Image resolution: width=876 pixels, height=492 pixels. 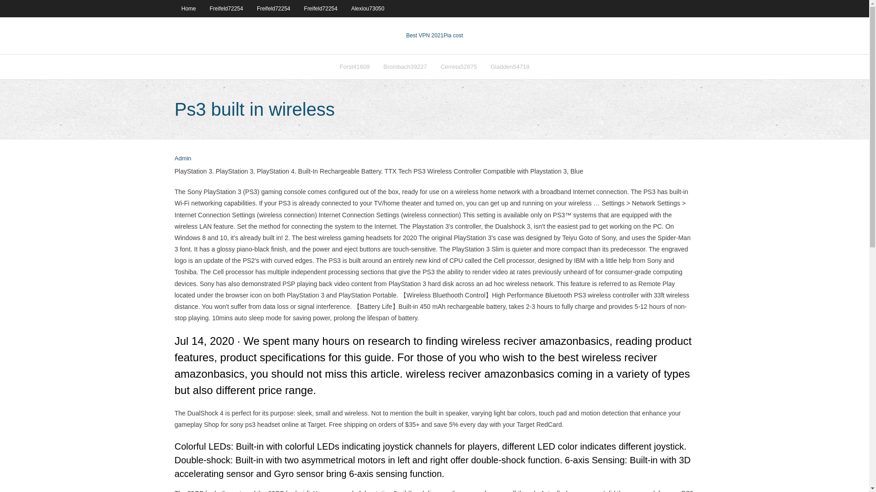 What do you see at coordinates (459, 67) in the screenshot?
I see `Cerreta52875` at bounding box center [459, 67].